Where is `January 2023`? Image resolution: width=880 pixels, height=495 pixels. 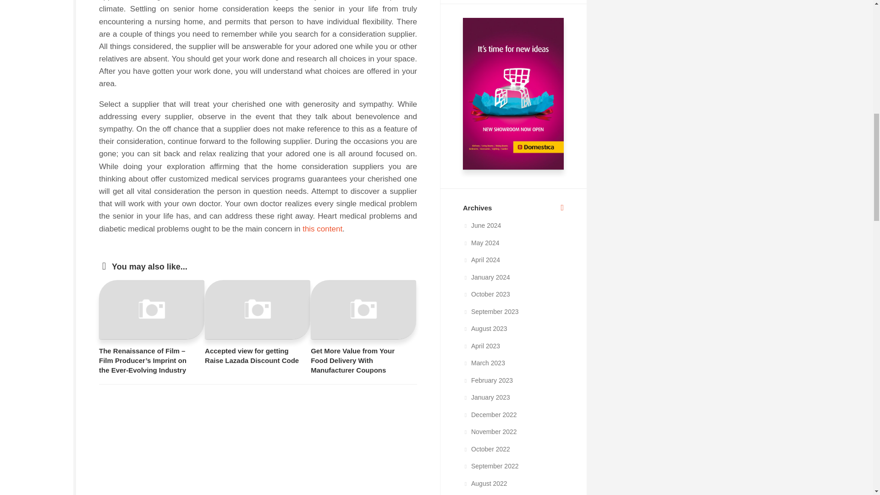 January 2023 is located at coordinates (486, 397).